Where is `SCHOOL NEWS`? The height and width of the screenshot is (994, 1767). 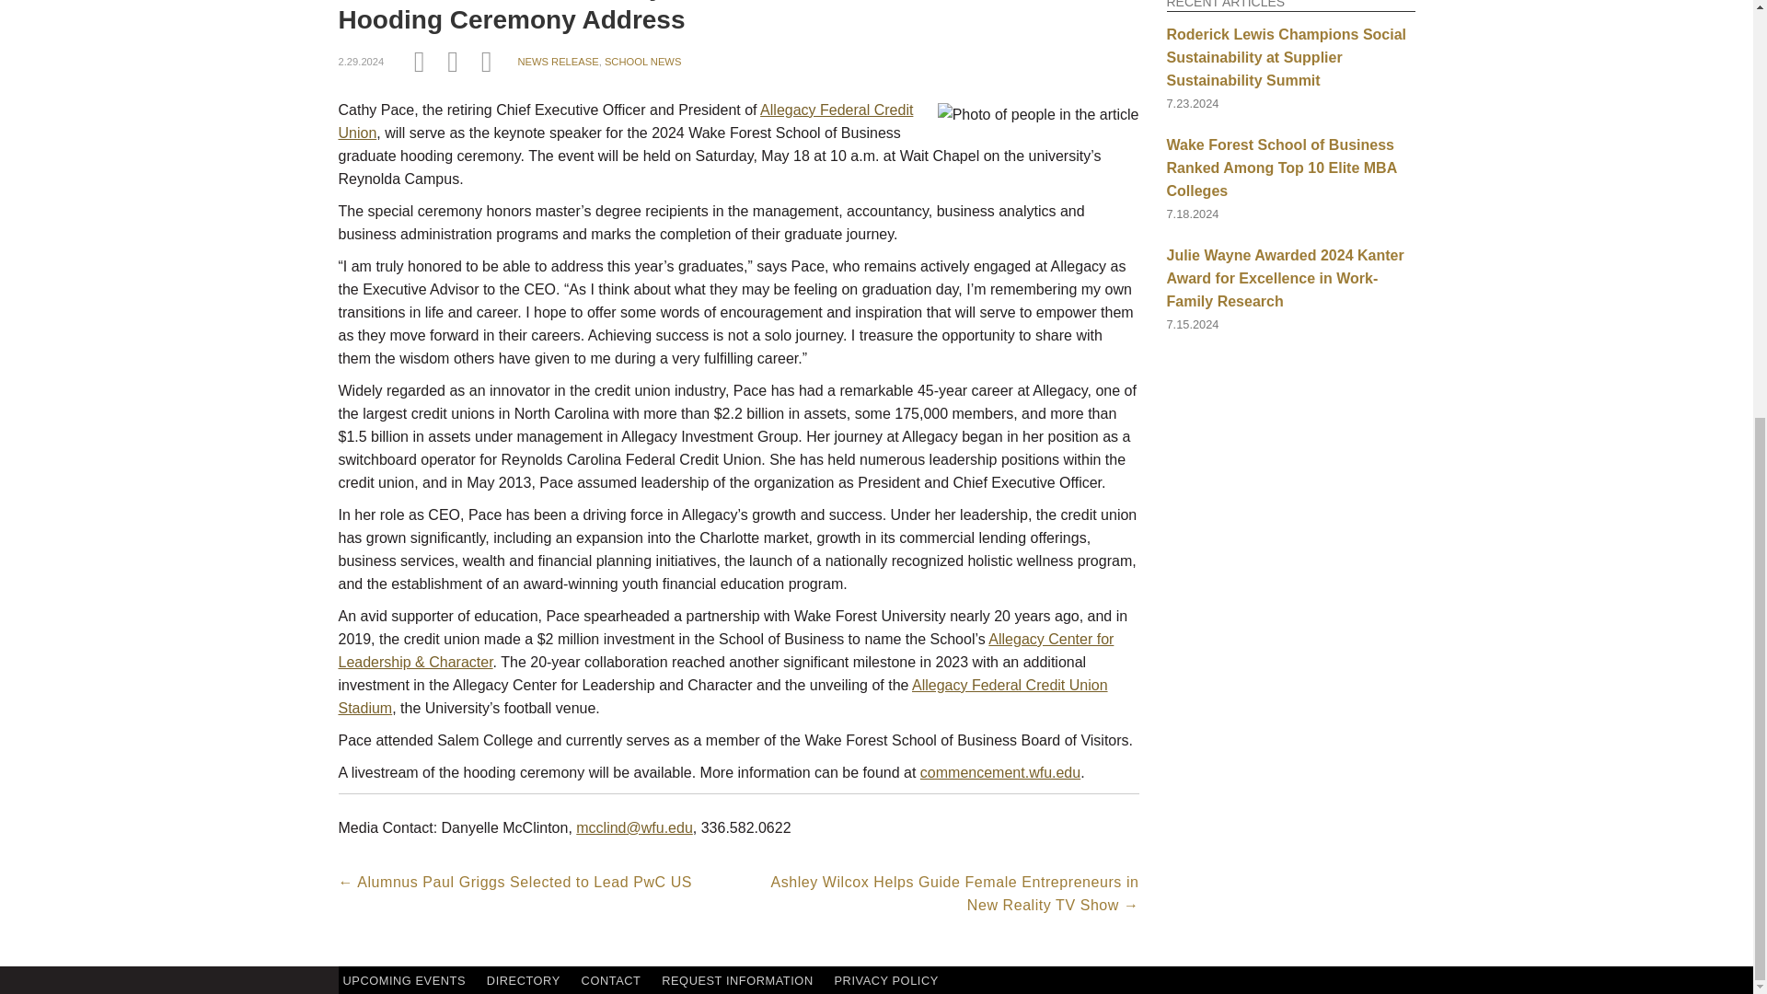 SCHOOL NEWS is located at coordinates (642, 61).